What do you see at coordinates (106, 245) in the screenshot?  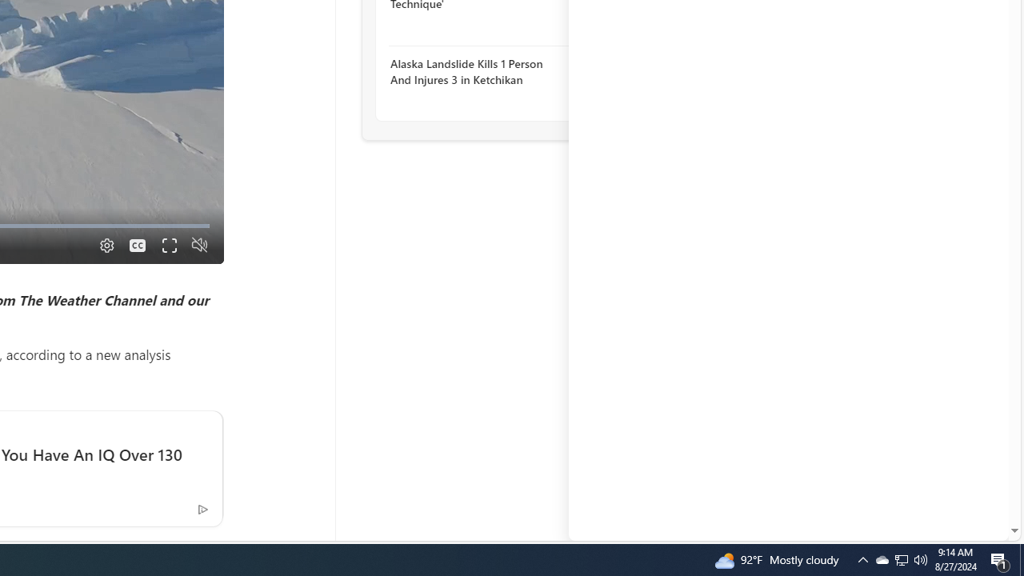 I see `Quality Settings` at bounding box center [106, 245].